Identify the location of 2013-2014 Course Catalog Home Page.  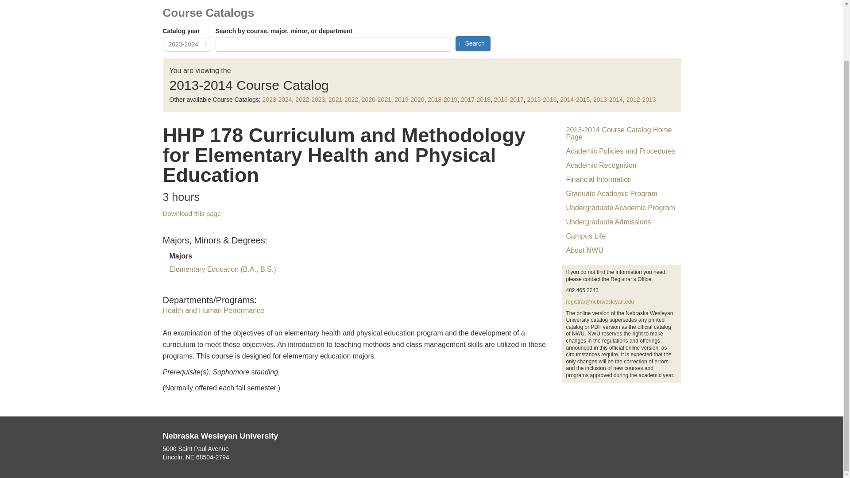
(621, 134).